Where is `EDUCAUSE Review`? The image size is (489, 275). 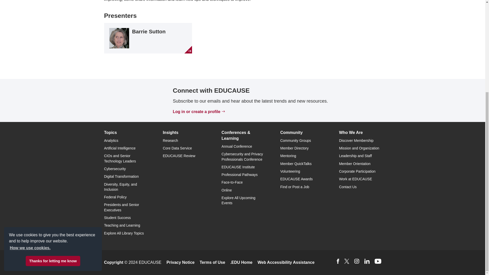 EDUCAUSE Review is located at coordinates (179, 156).